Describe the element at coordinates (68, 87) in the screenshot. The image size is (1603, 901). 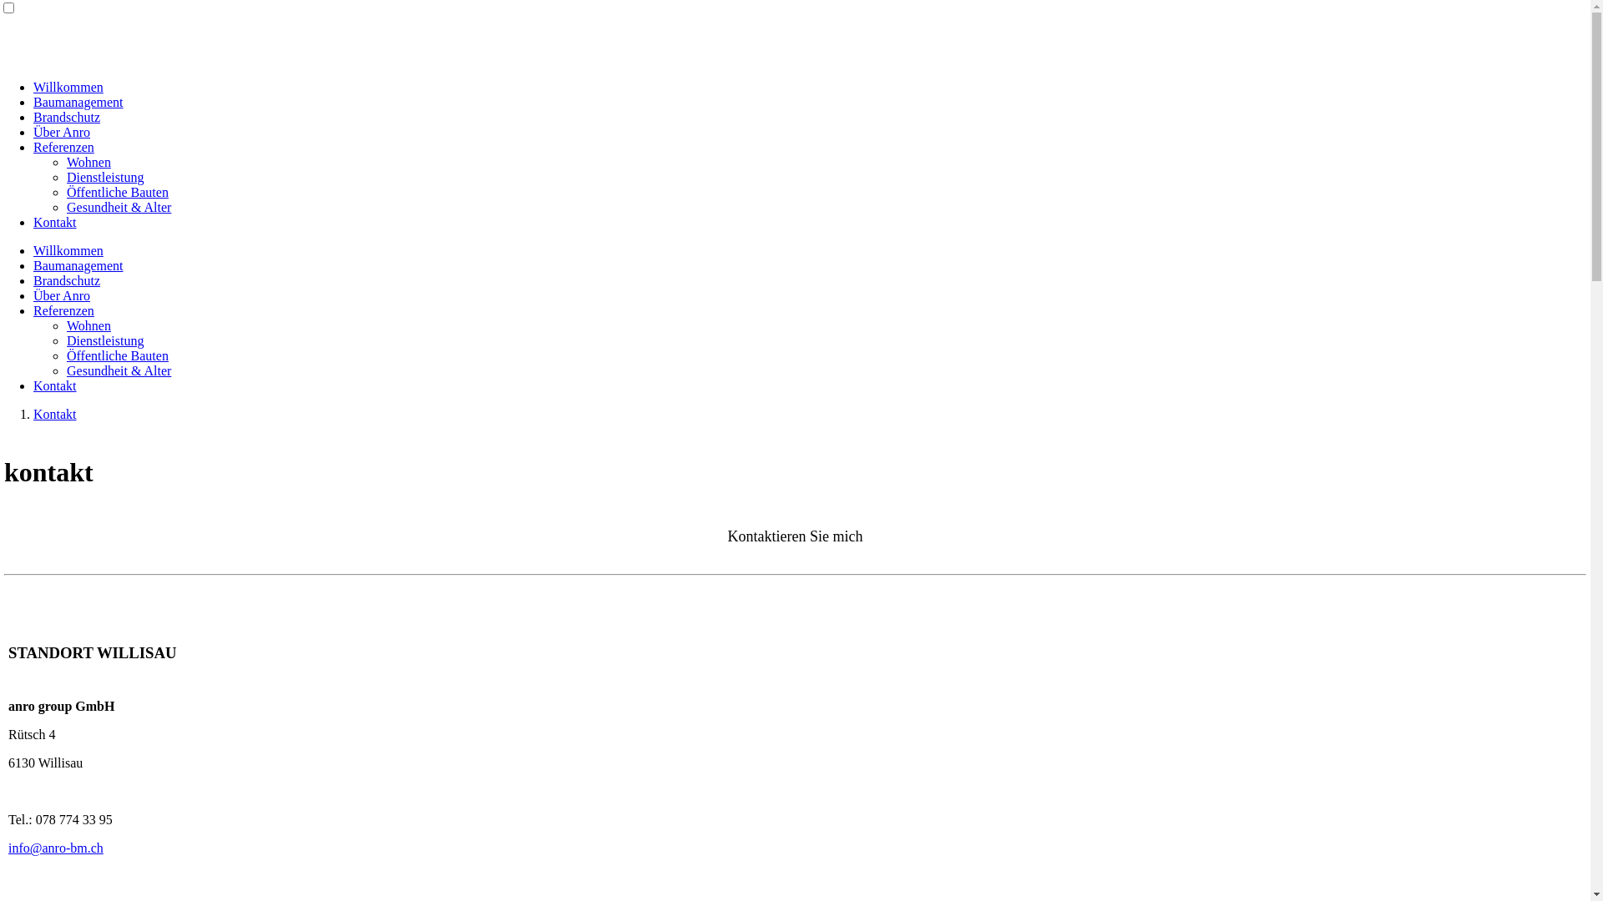
I see `Willkommen` at that location.